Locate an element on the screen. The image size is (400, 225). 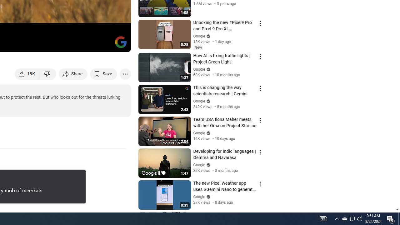
Channel watermark is located at coordinates (121, 42).